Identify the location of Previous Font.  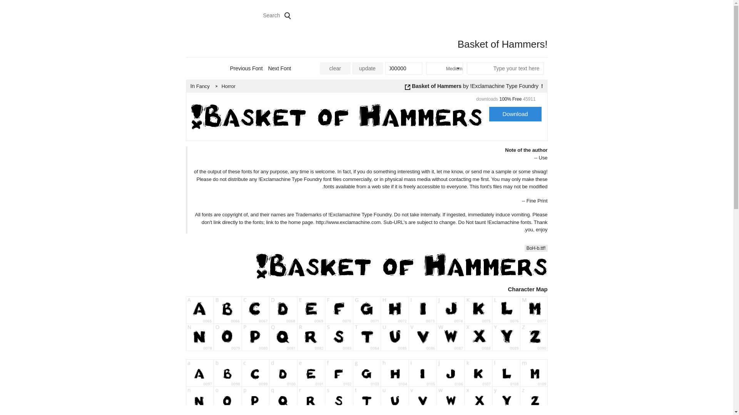
(263, 68).